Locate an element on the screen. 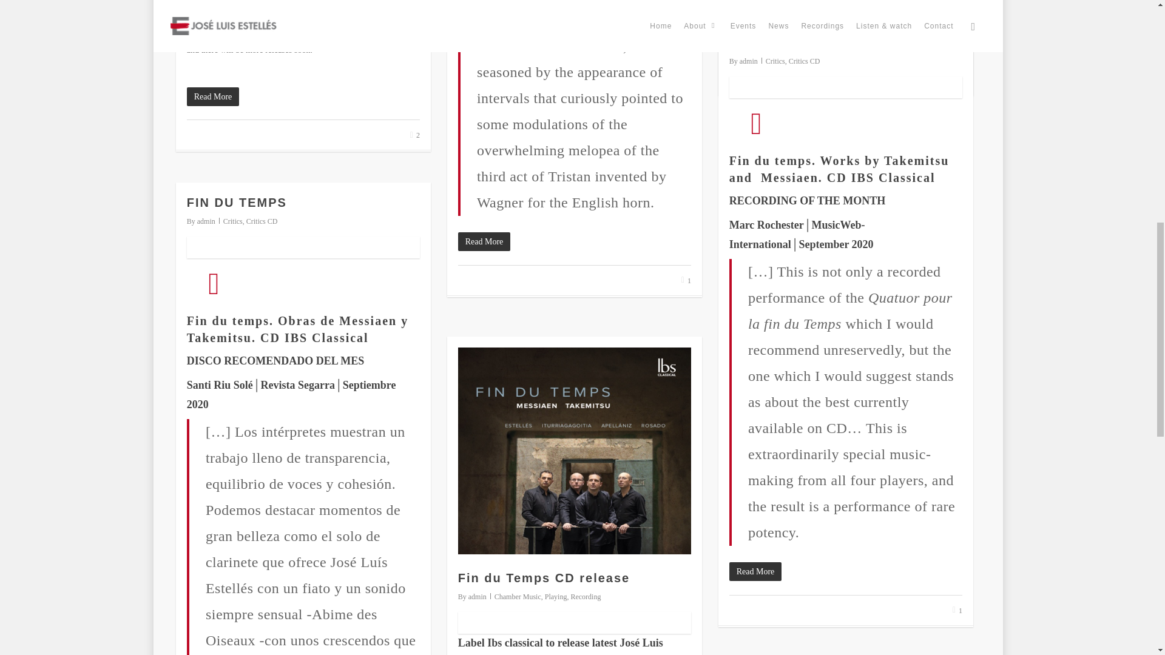 The height and width of the screenshot is (655, 1165). Read More is located at coordinates (574, 241).